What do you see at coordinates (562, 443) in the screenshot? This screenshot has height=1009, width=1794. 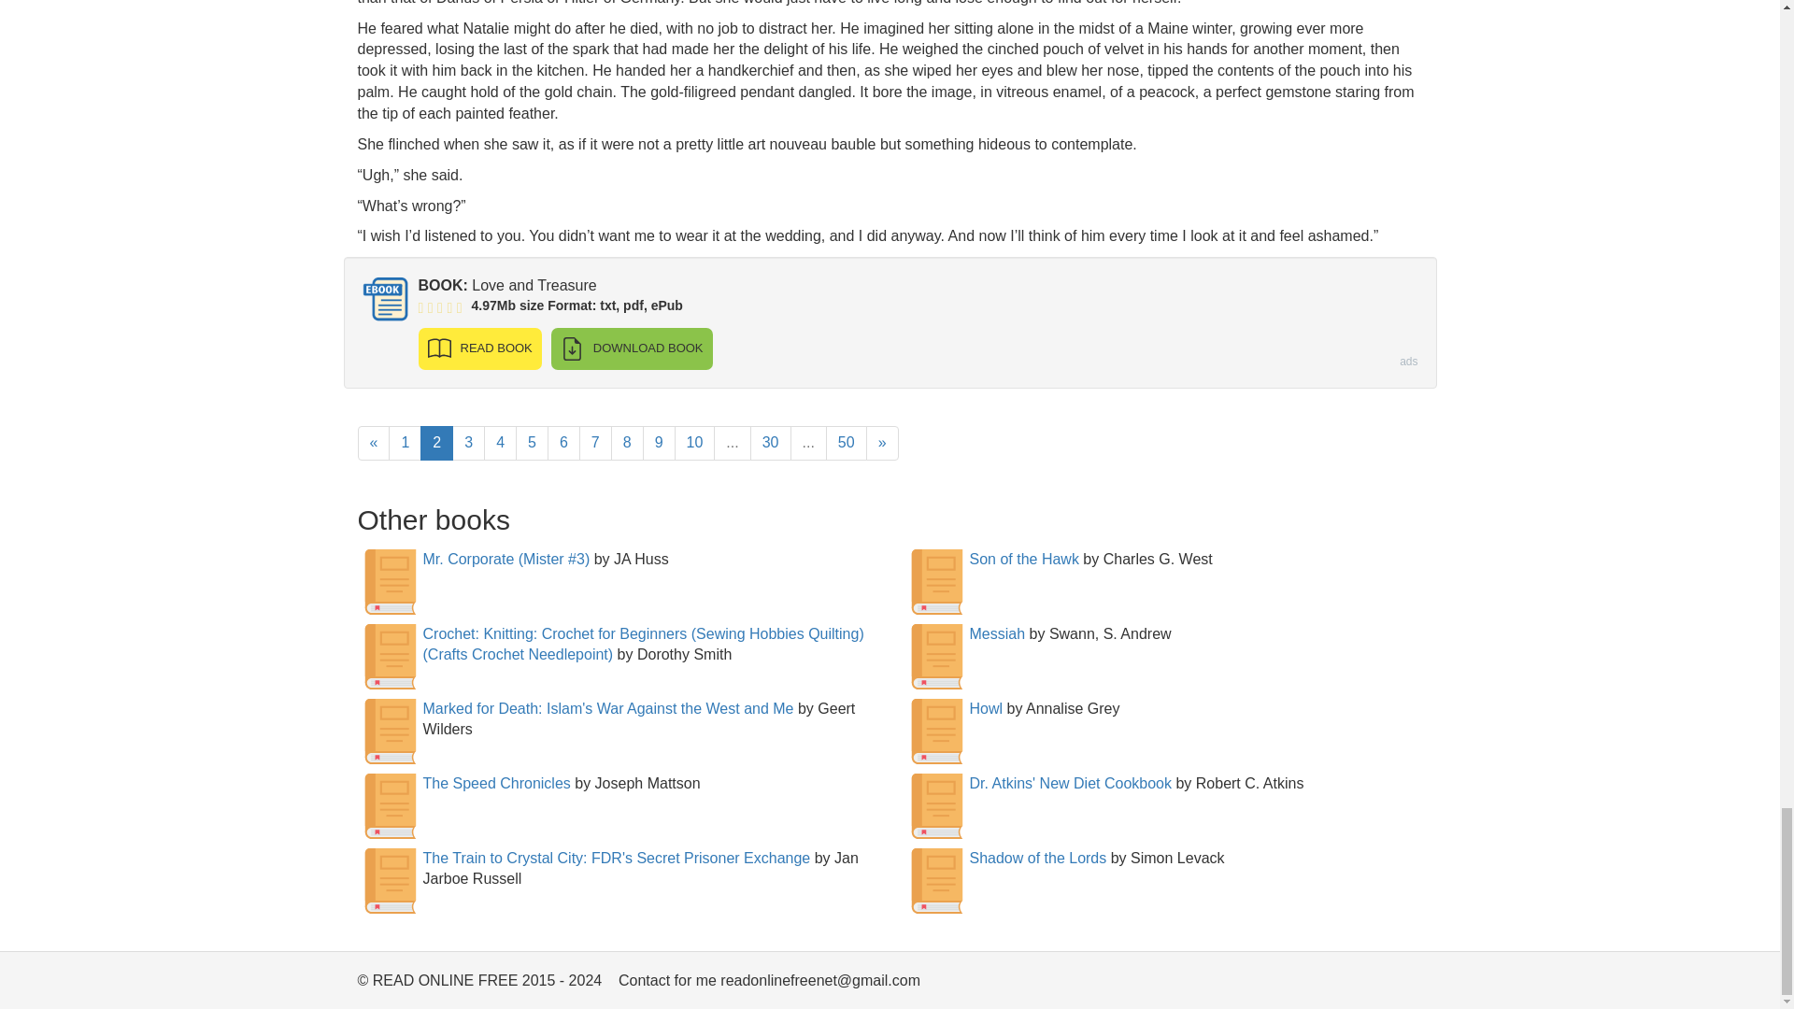 I see `6` at bounding box center [562, 443].